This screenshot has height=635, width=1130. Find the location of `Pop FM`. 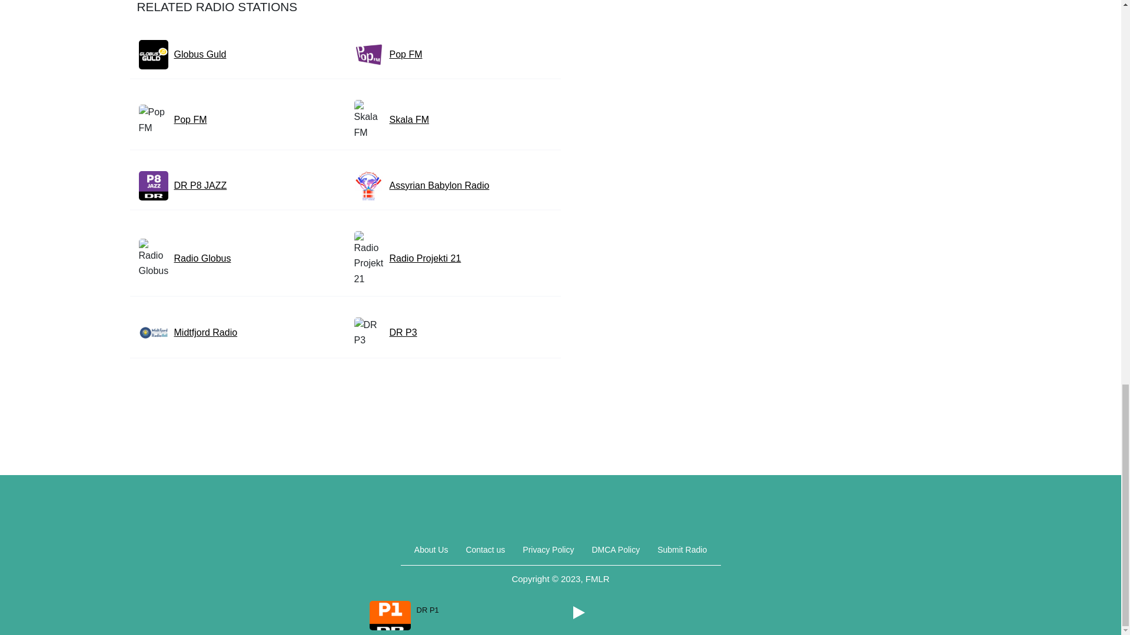

Pop FM is located at coordinates (406, 54).